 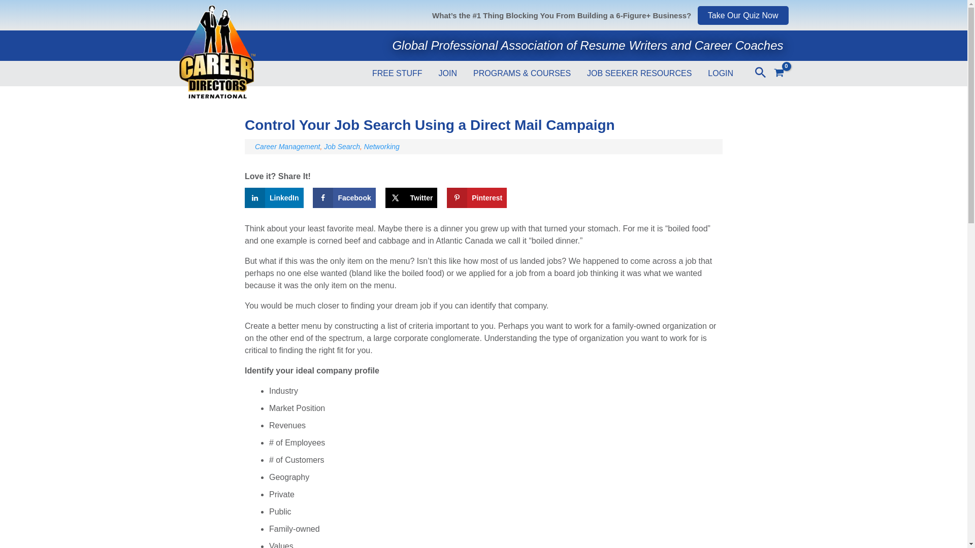 I want to click on Facebook, so click(x=344, y=198).